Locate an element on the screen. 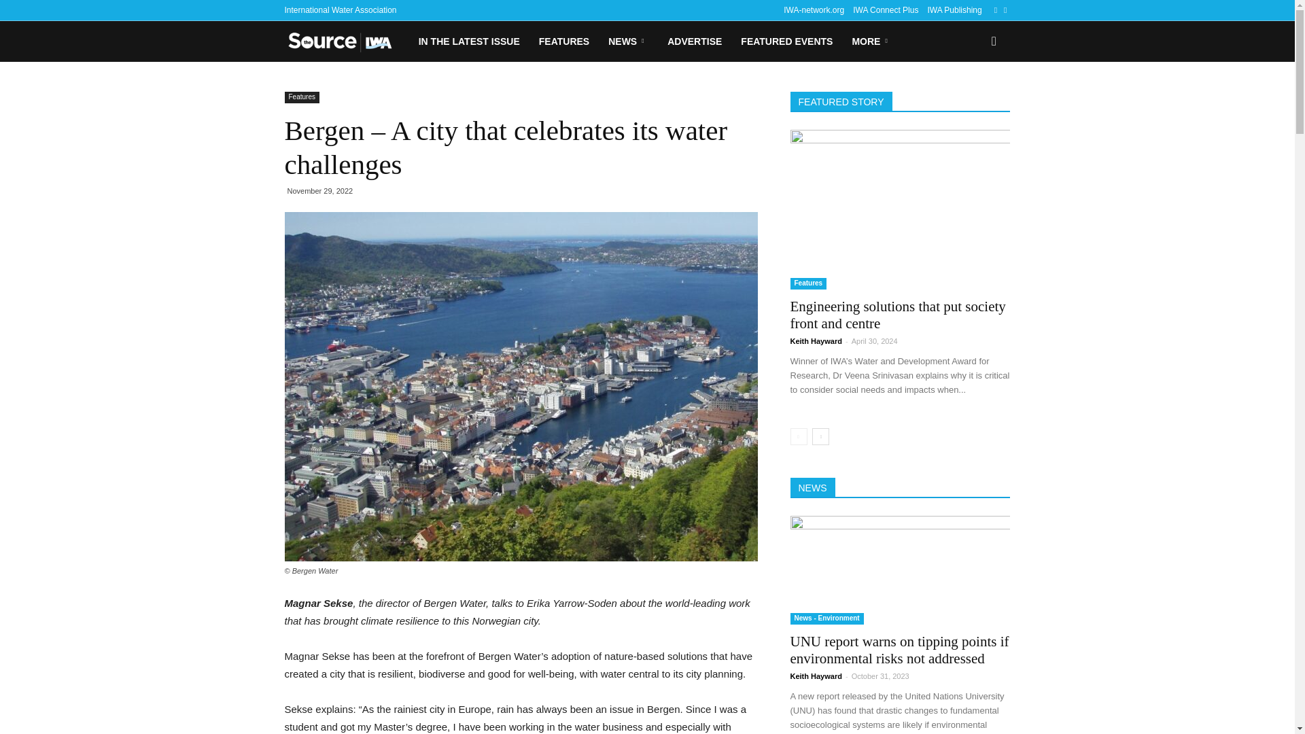  IWA Connect Plus is located at coordinates (886, 10).